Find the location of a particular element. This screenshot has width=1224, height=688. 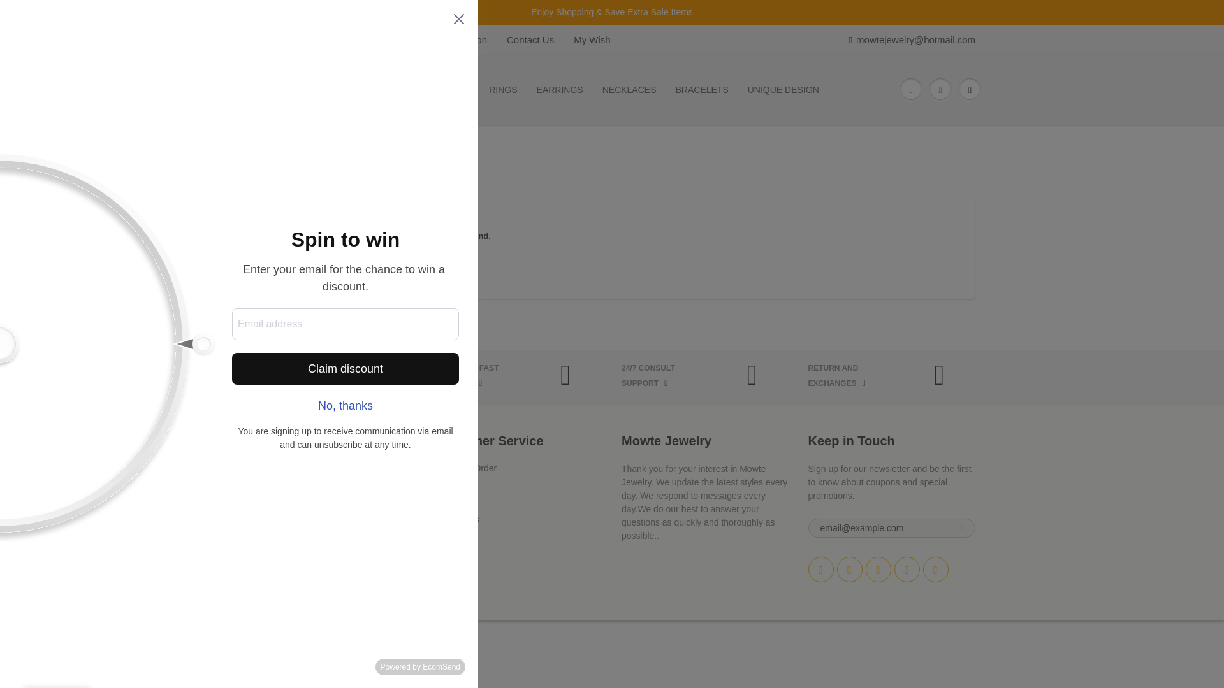

Sign In is located at coordinates (262, 468).